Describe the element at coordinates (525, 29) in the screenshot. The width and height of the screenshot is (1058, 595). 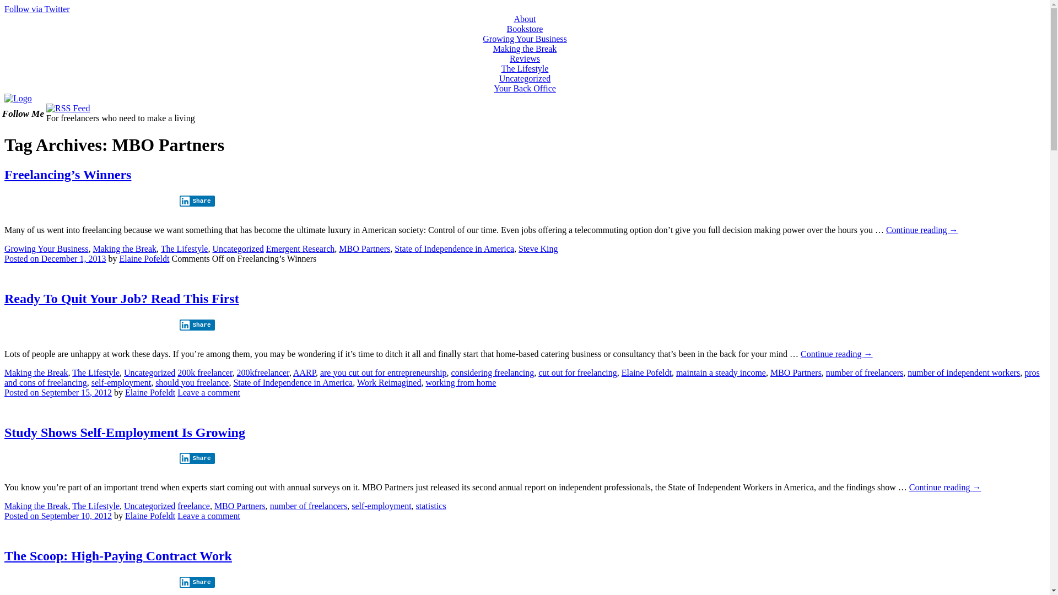
I see `Bookstore` at that location.